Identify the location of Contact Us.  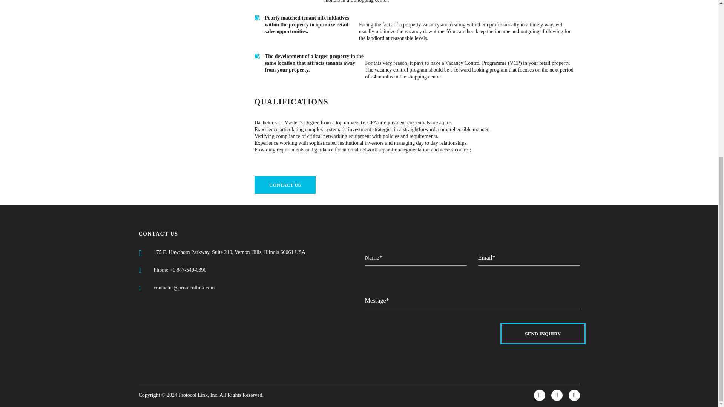
(285, 185).